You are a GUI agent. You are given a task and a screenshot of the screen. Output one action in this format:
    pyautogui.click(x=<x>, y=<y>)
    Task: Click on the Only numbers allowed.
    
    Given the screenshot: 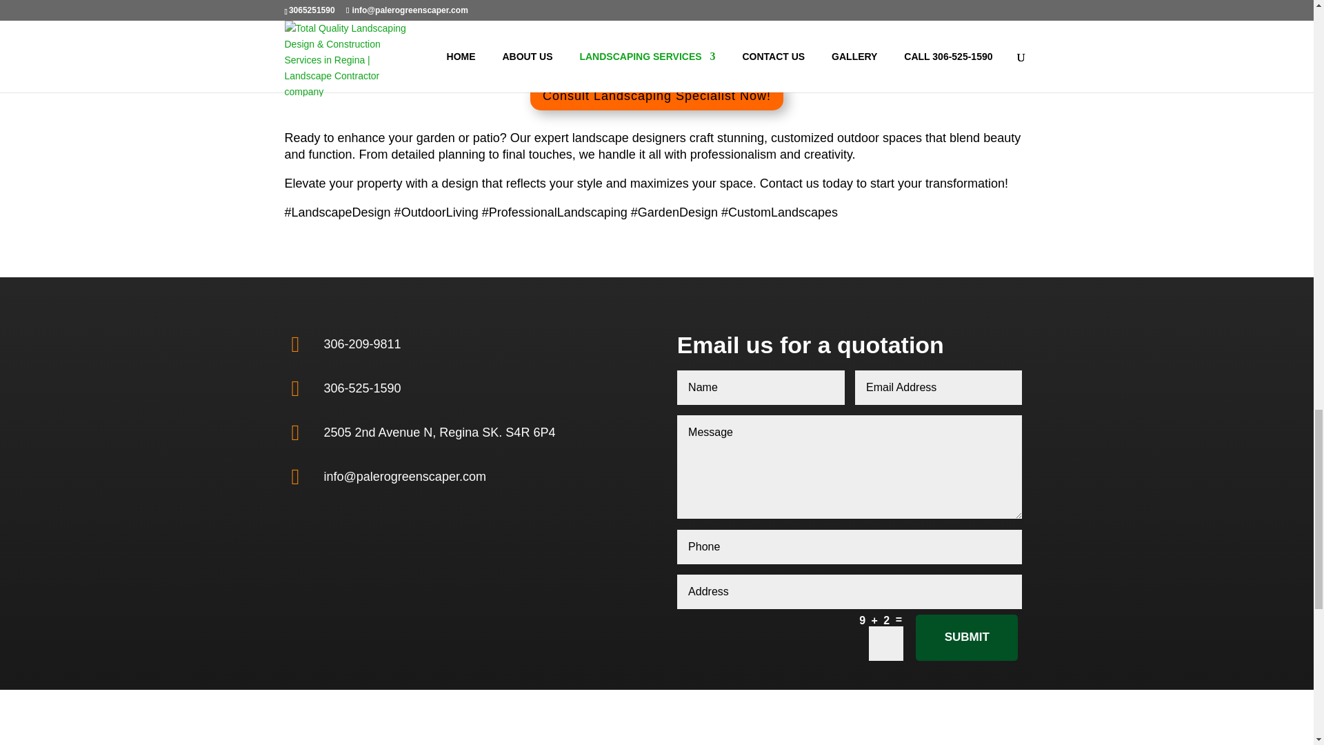 What is the action you would take?
    pyautogui.click(x=850, y=546)
    